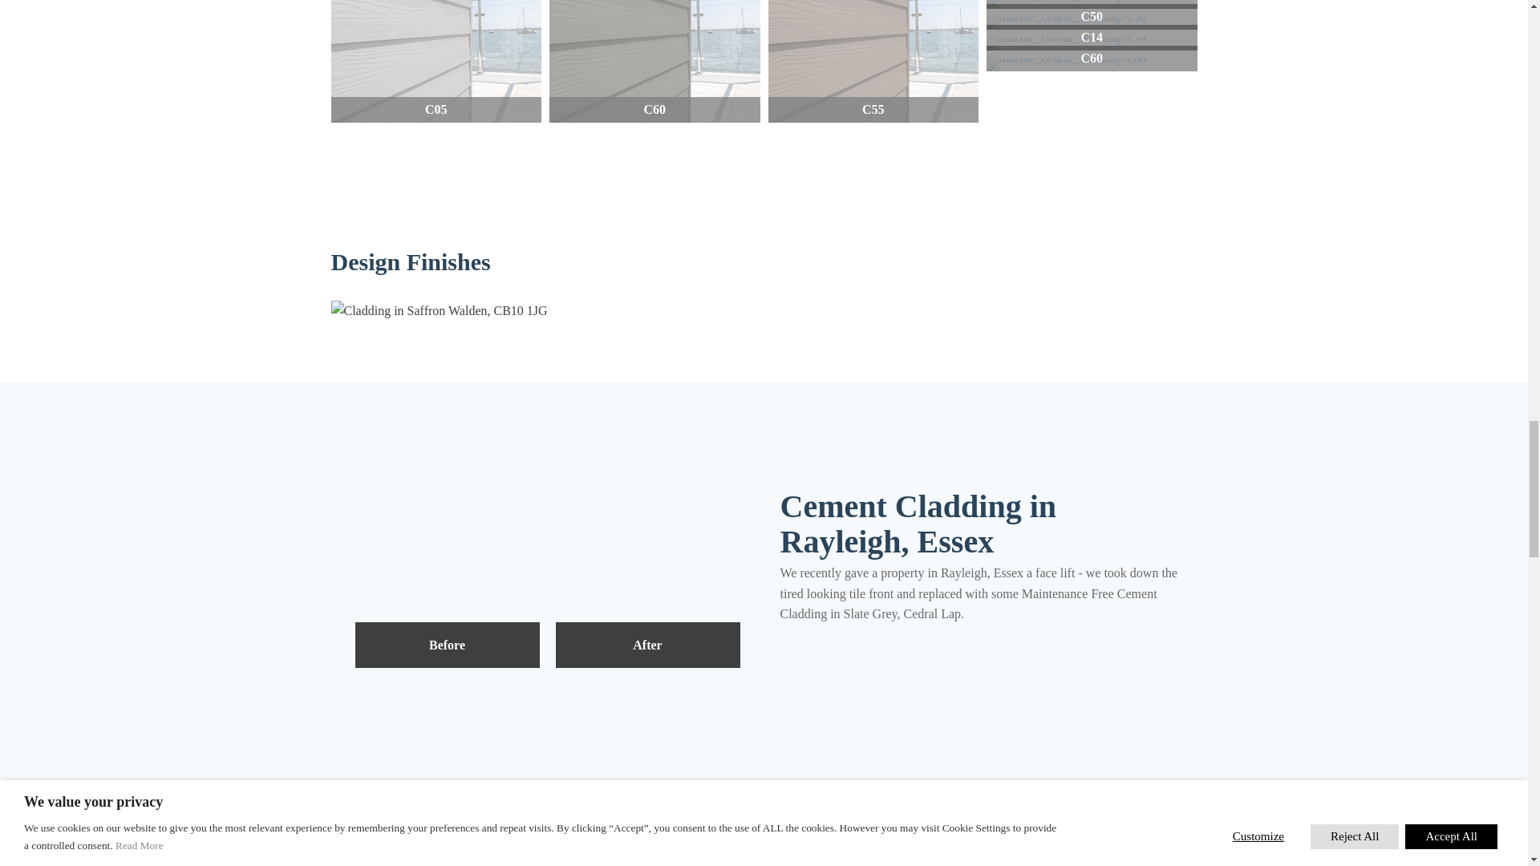  Describe the element at coordinates (1092, 43) in the screenshot. I see `C14` at that location.